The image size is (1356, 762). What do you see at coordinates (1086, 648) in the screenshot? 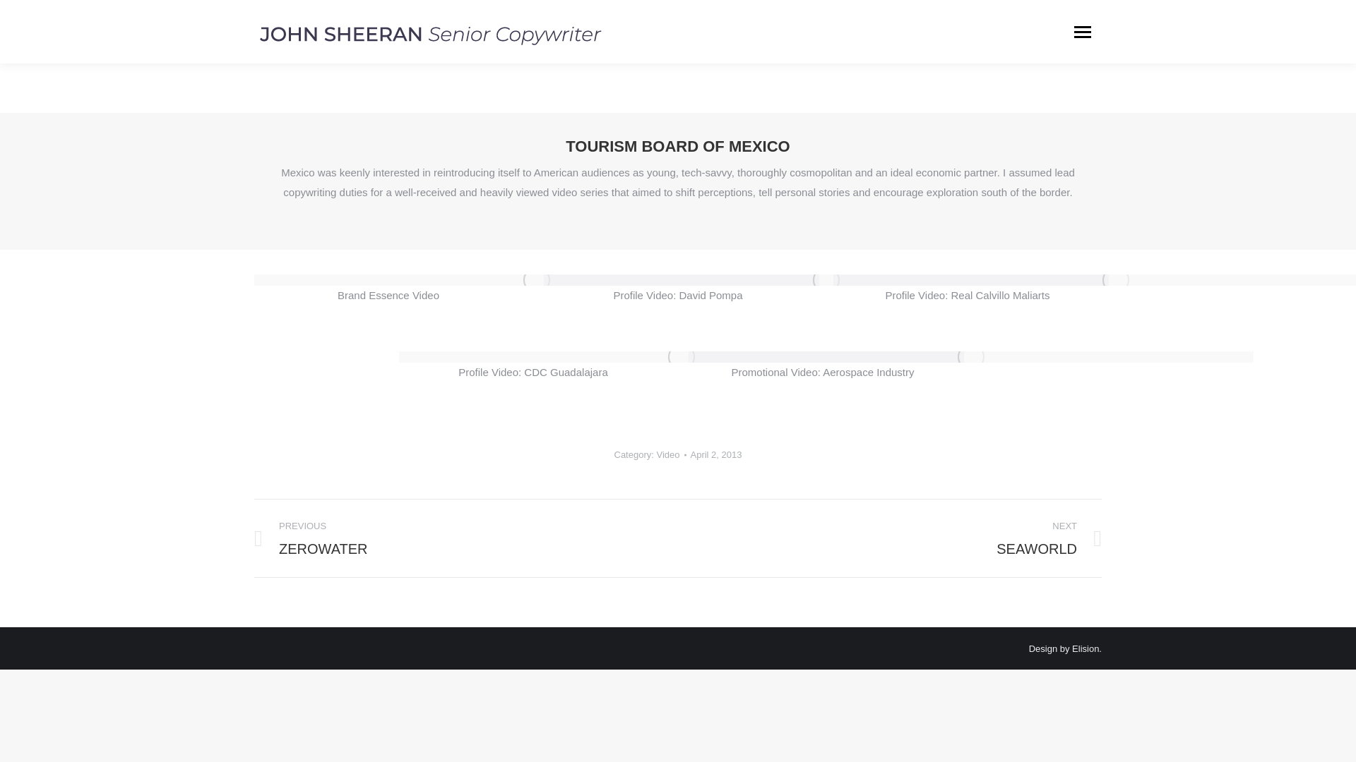
I see `Elision.` at bounding box center [1086, 648].